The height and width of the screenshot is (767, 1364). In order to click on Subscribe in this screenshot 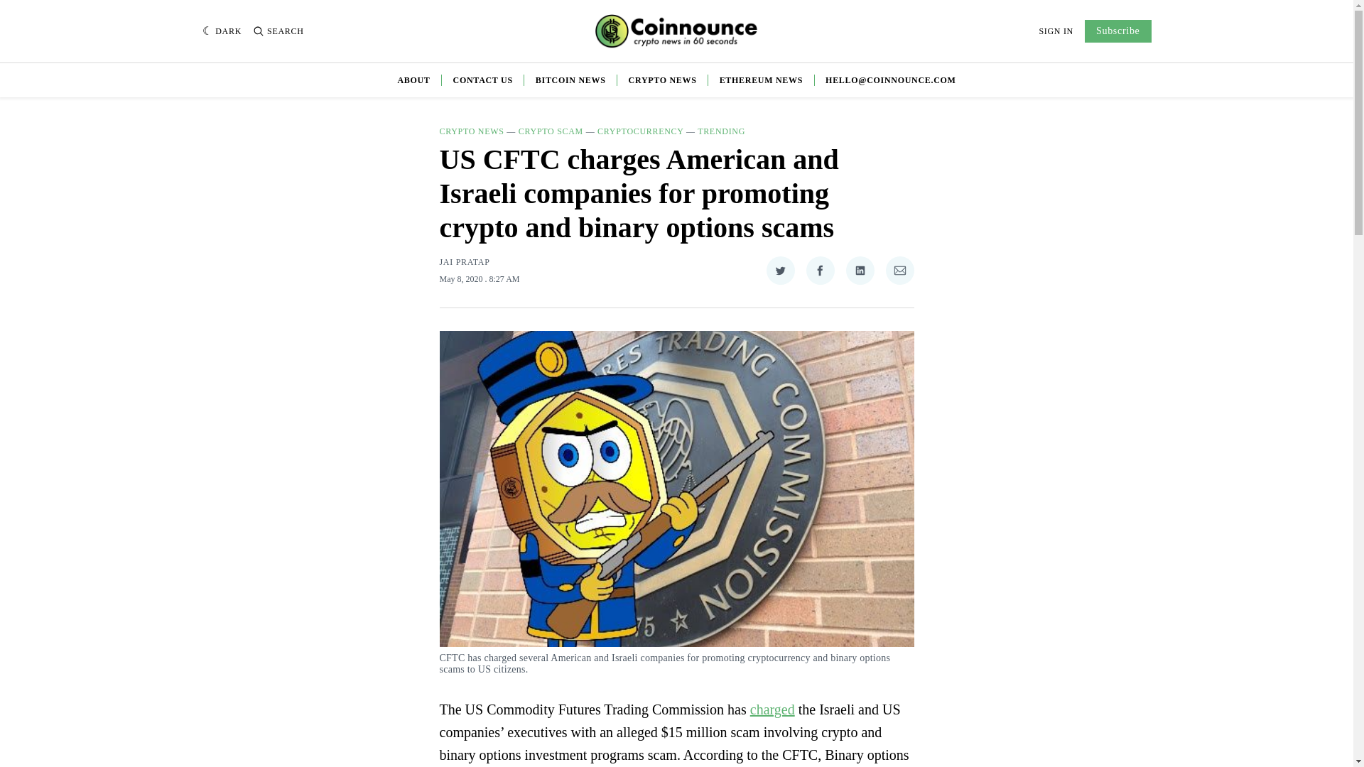, I will do `click(1117, 31)`.